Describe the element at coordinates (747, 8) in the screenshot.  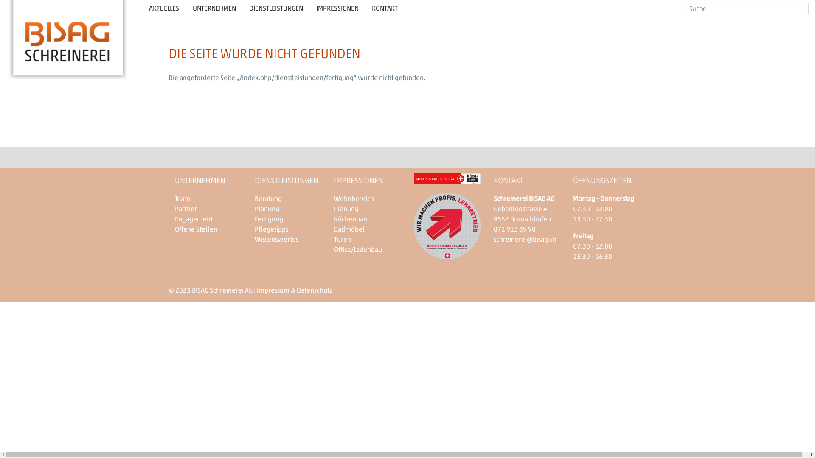
I see `Enter the keywords you wish to search for.` at that location.